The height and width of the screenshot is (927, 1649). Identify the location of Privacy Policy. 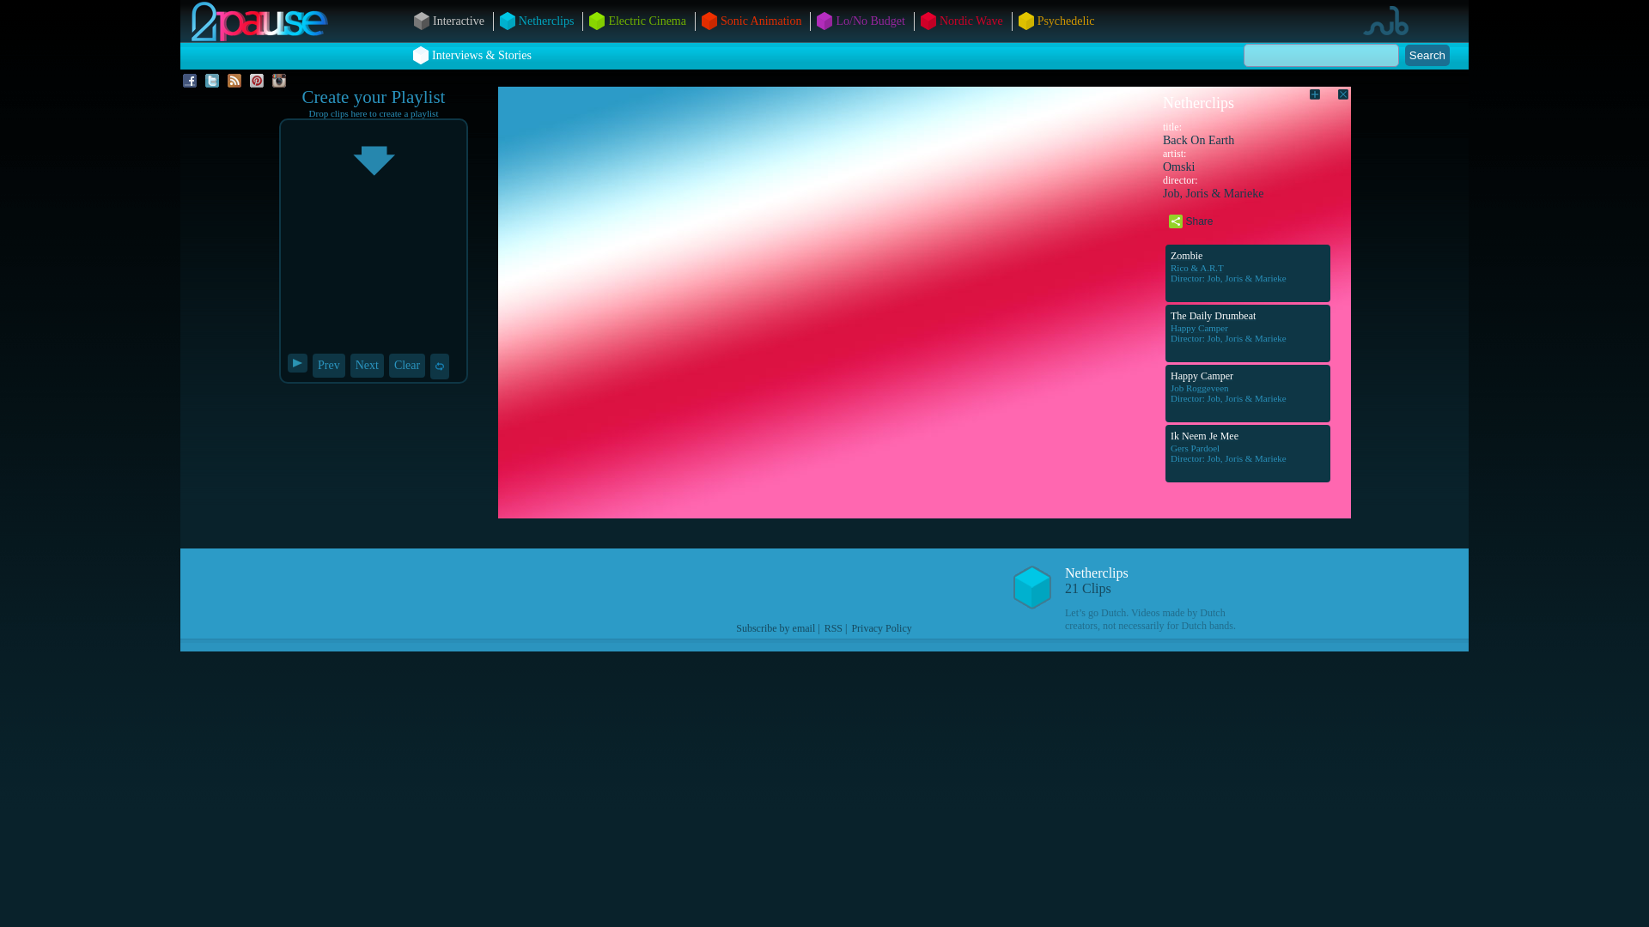
(881, 628).